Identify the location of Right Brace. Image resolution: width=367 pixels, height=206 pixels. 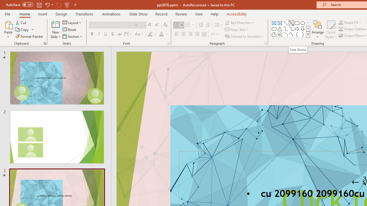
(303, 34).